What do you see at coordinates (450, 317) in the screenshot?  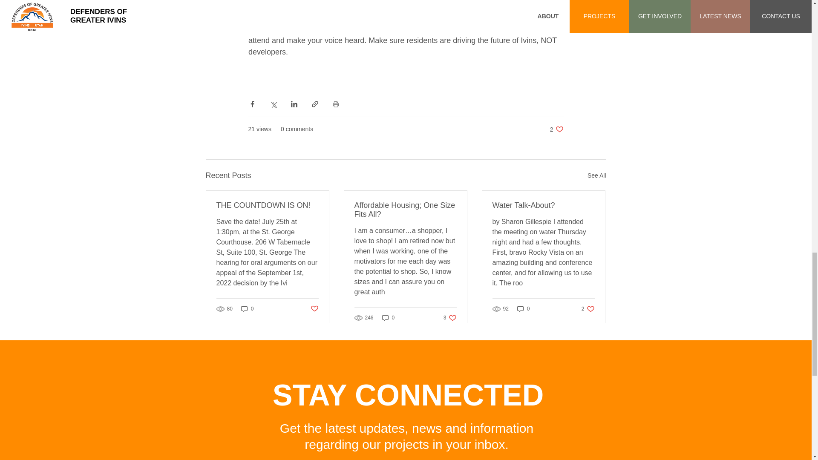 I see `Post not marked as liked` at bounding box center [450, 317].